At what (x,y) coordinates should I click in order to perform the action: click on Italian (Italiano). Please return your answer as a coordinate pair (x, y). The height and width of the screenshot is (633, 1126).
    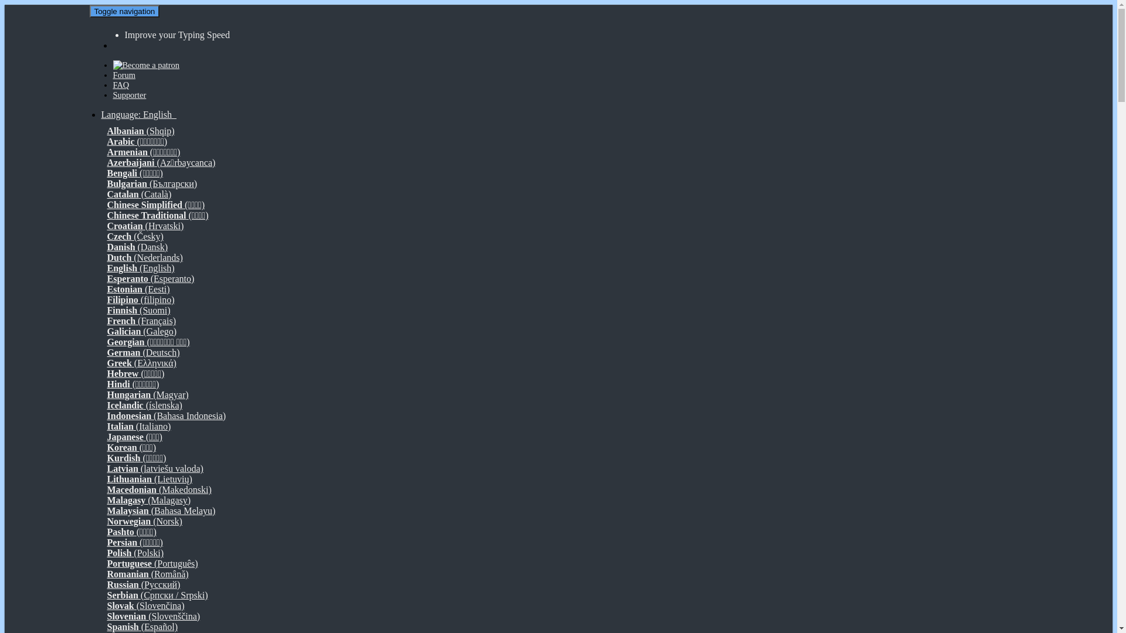
    Looking at the image, I should click on (138, 424).